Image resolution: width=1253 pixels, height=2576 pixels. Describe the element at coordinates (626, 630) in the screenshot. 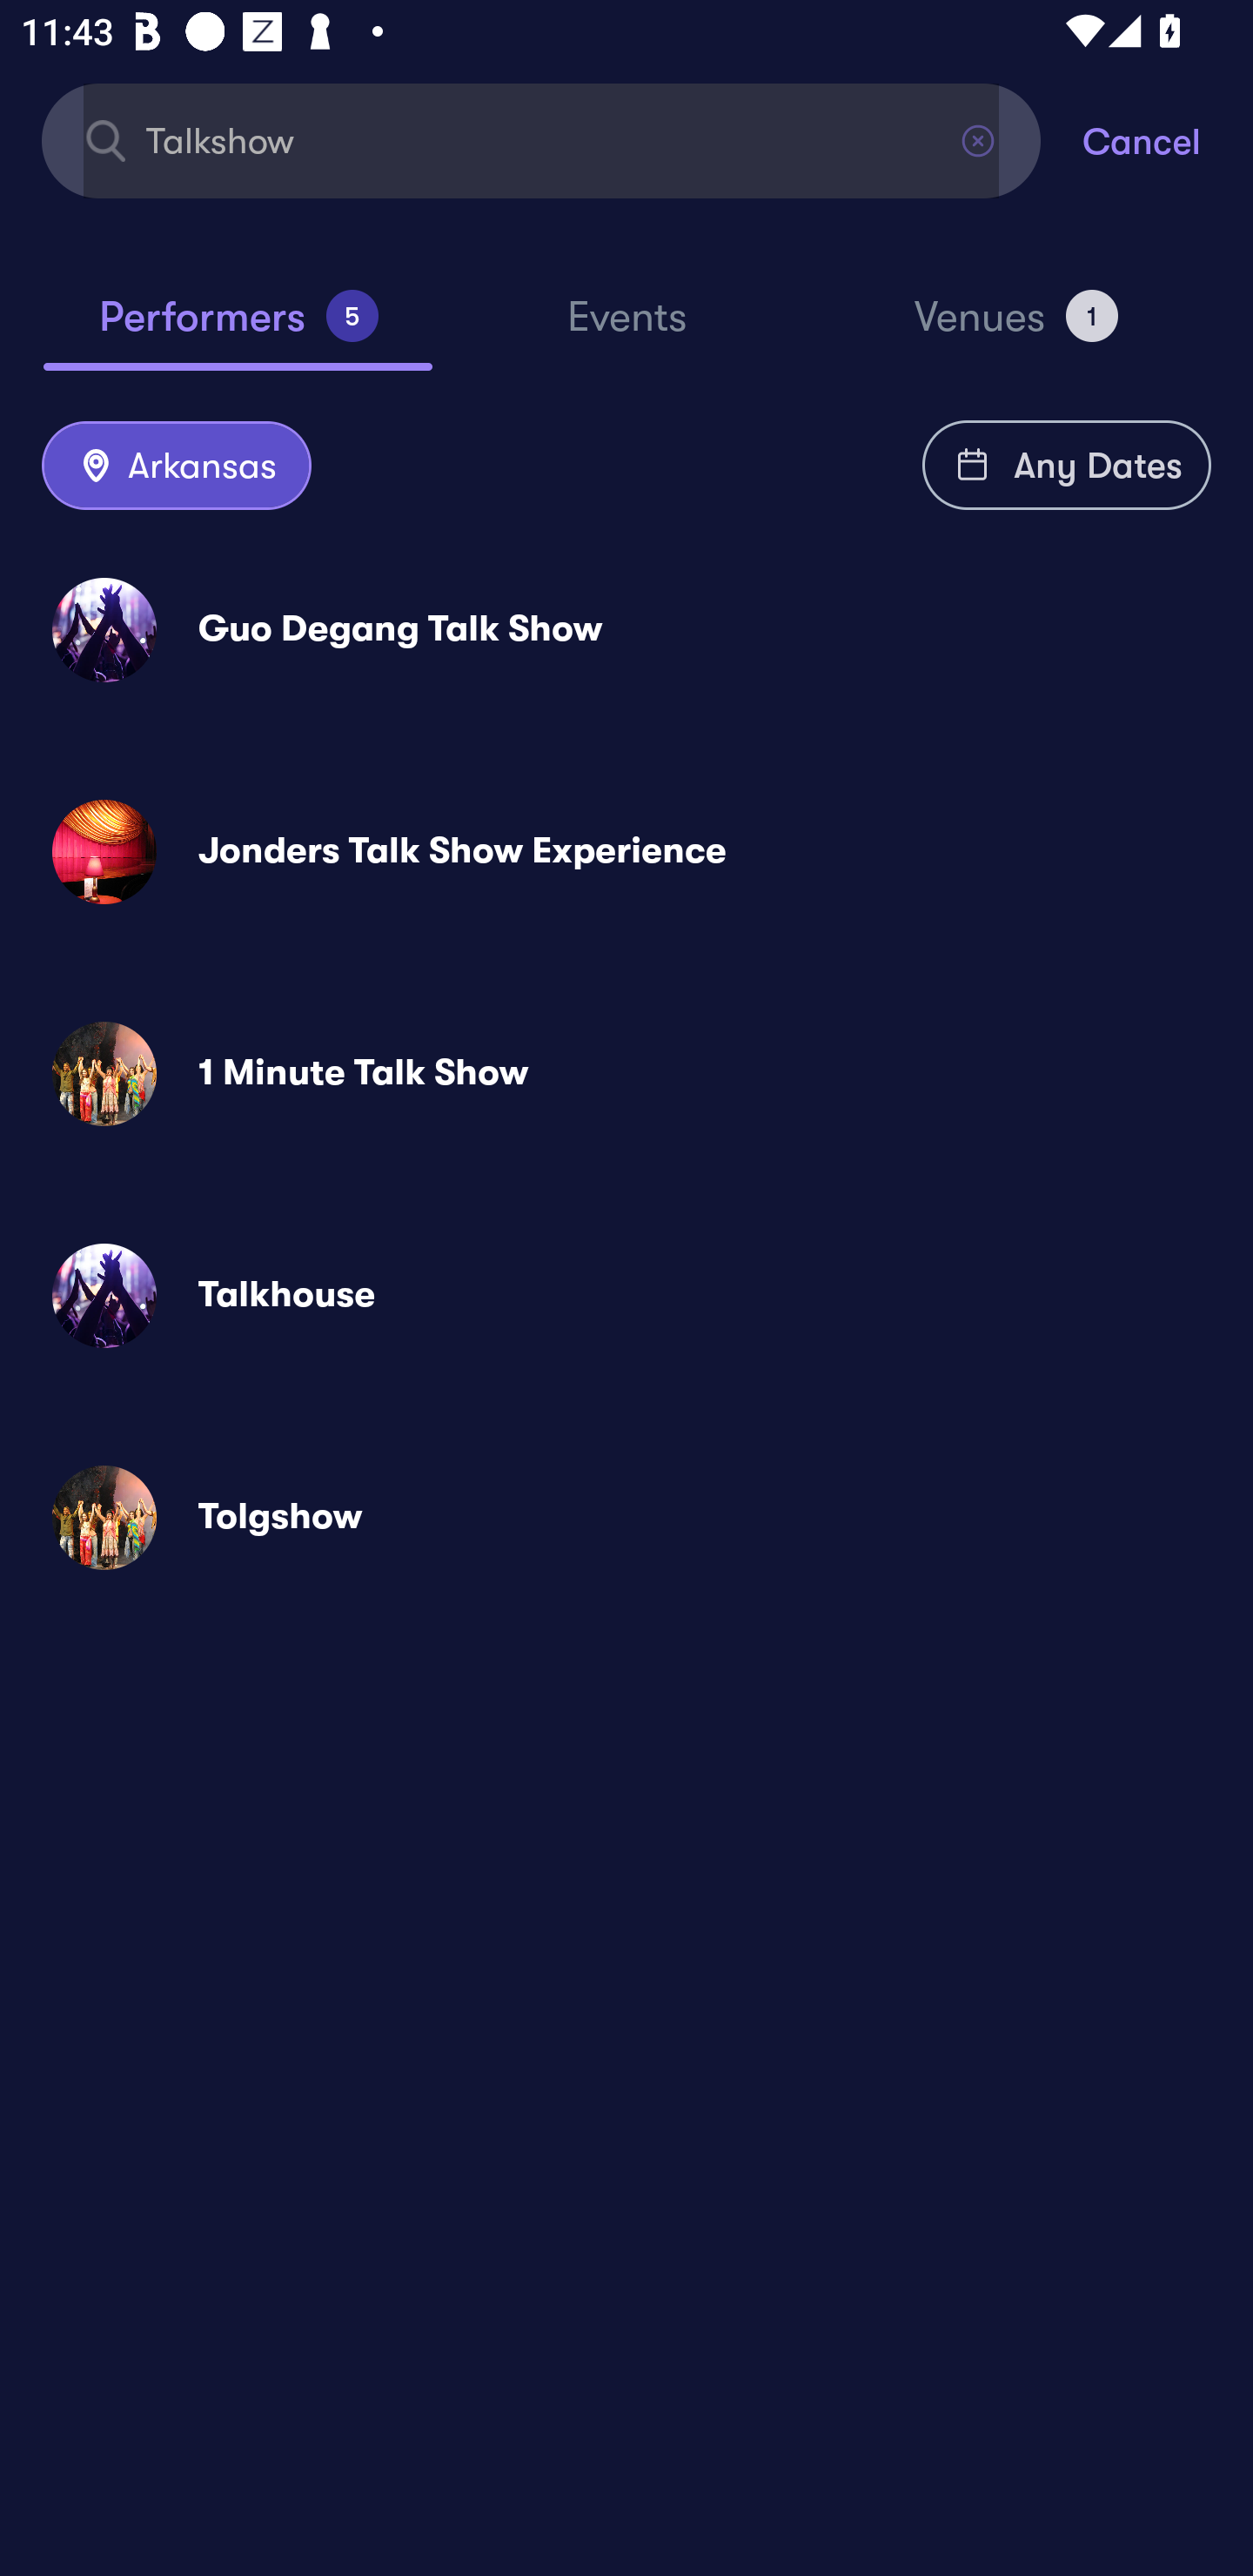

I see `Guo Degang Talk Show` at that location.